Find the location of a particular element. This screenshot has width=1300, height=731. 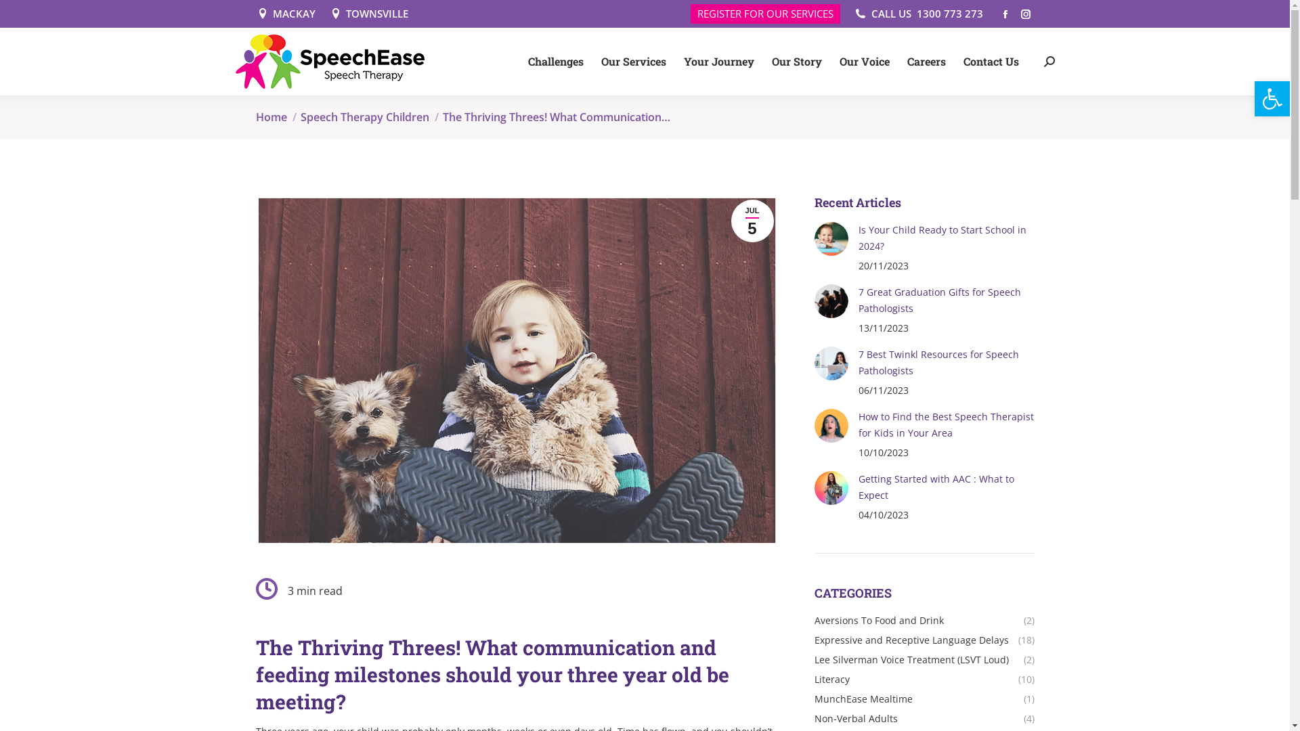

Our Voice is located at coordinates (865, 62).